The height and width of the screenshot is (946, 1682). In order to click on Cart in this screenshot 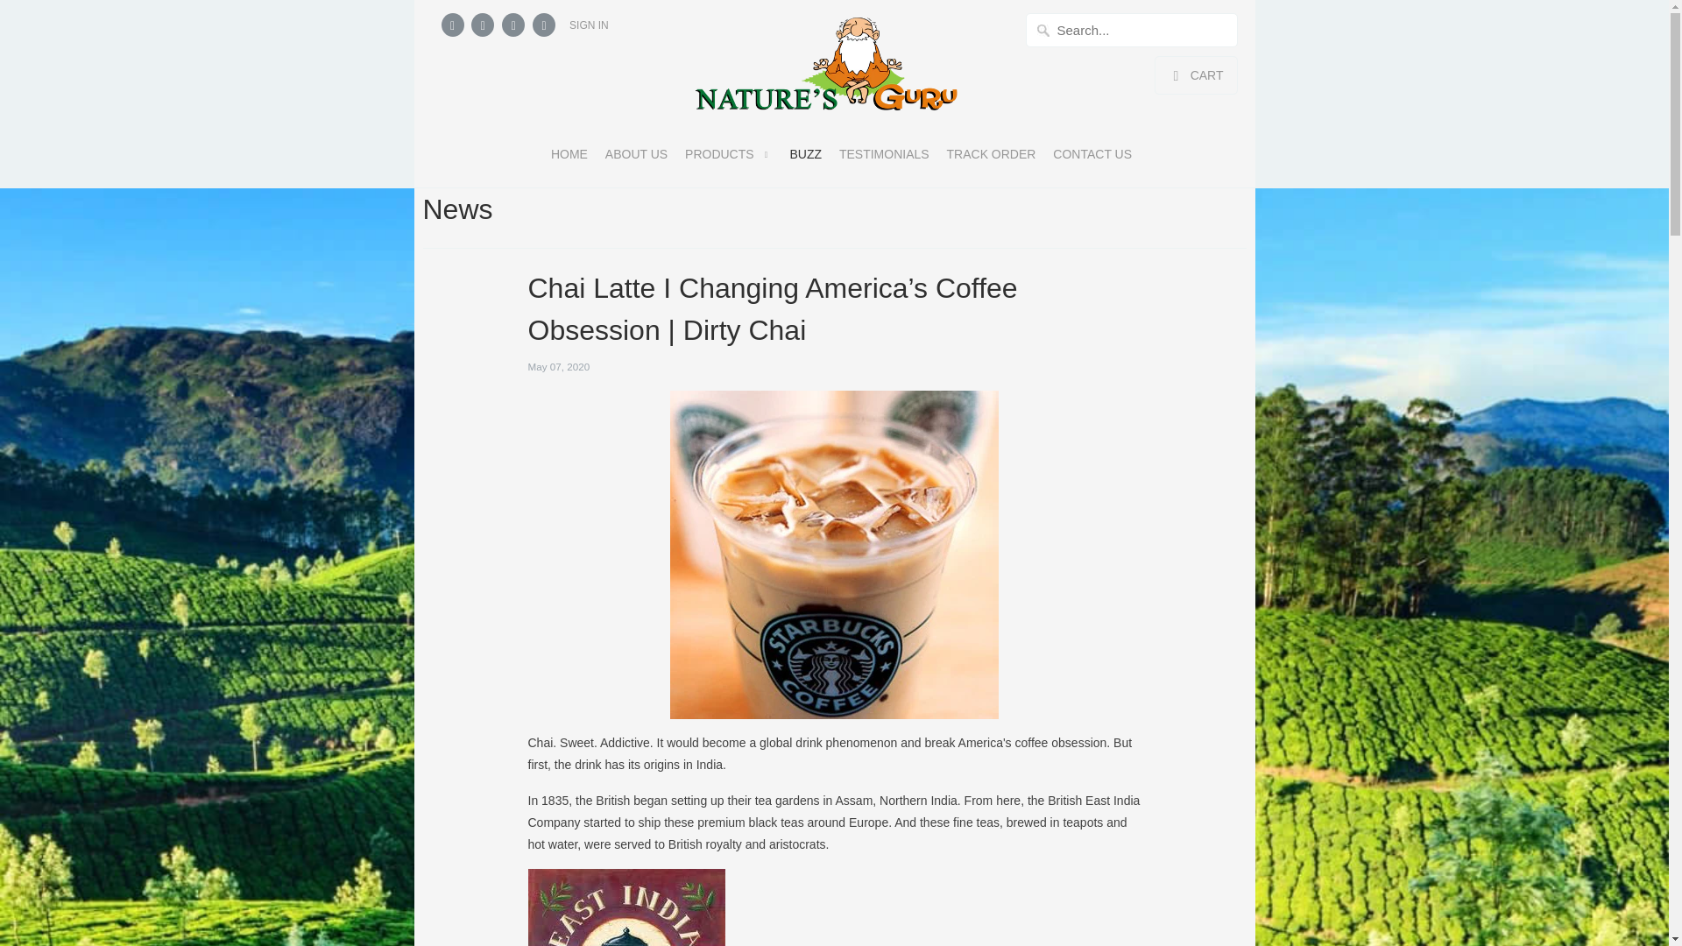, I will do `click(1195, 75)`.